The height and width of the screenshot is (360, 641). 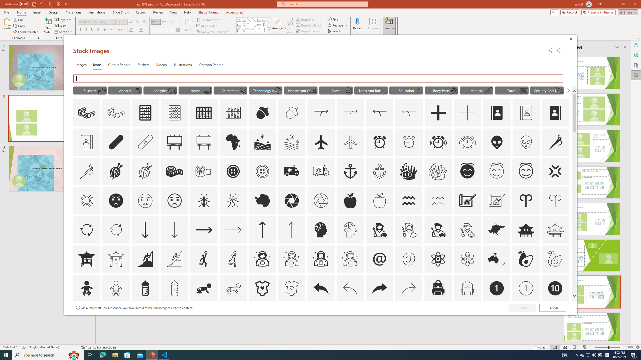 I want to click on AutomationID: Icons_ArrowDown_M, so click(x=174, y=229).